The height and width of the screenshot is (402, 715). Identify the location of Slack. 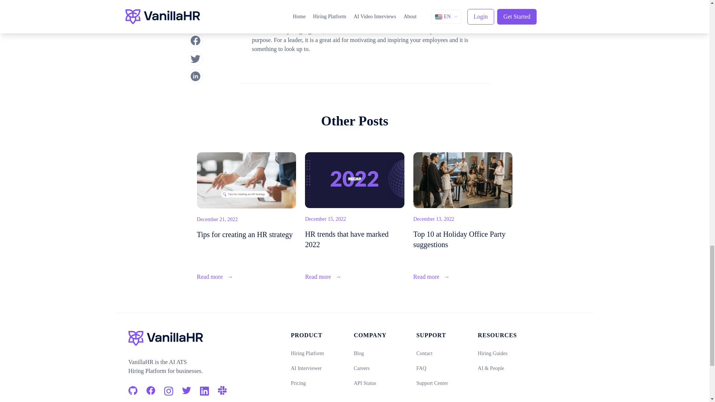
(222, 390).